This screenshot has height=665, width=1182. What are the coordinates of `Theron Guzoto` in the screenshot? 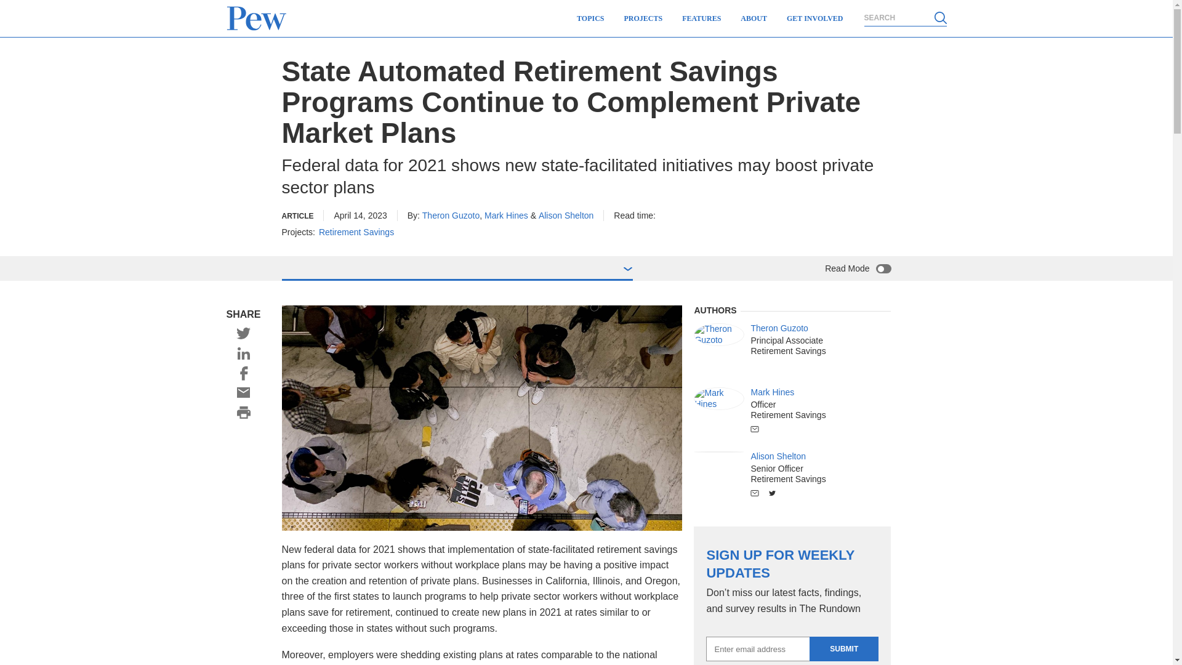 It's located at (719, 334).